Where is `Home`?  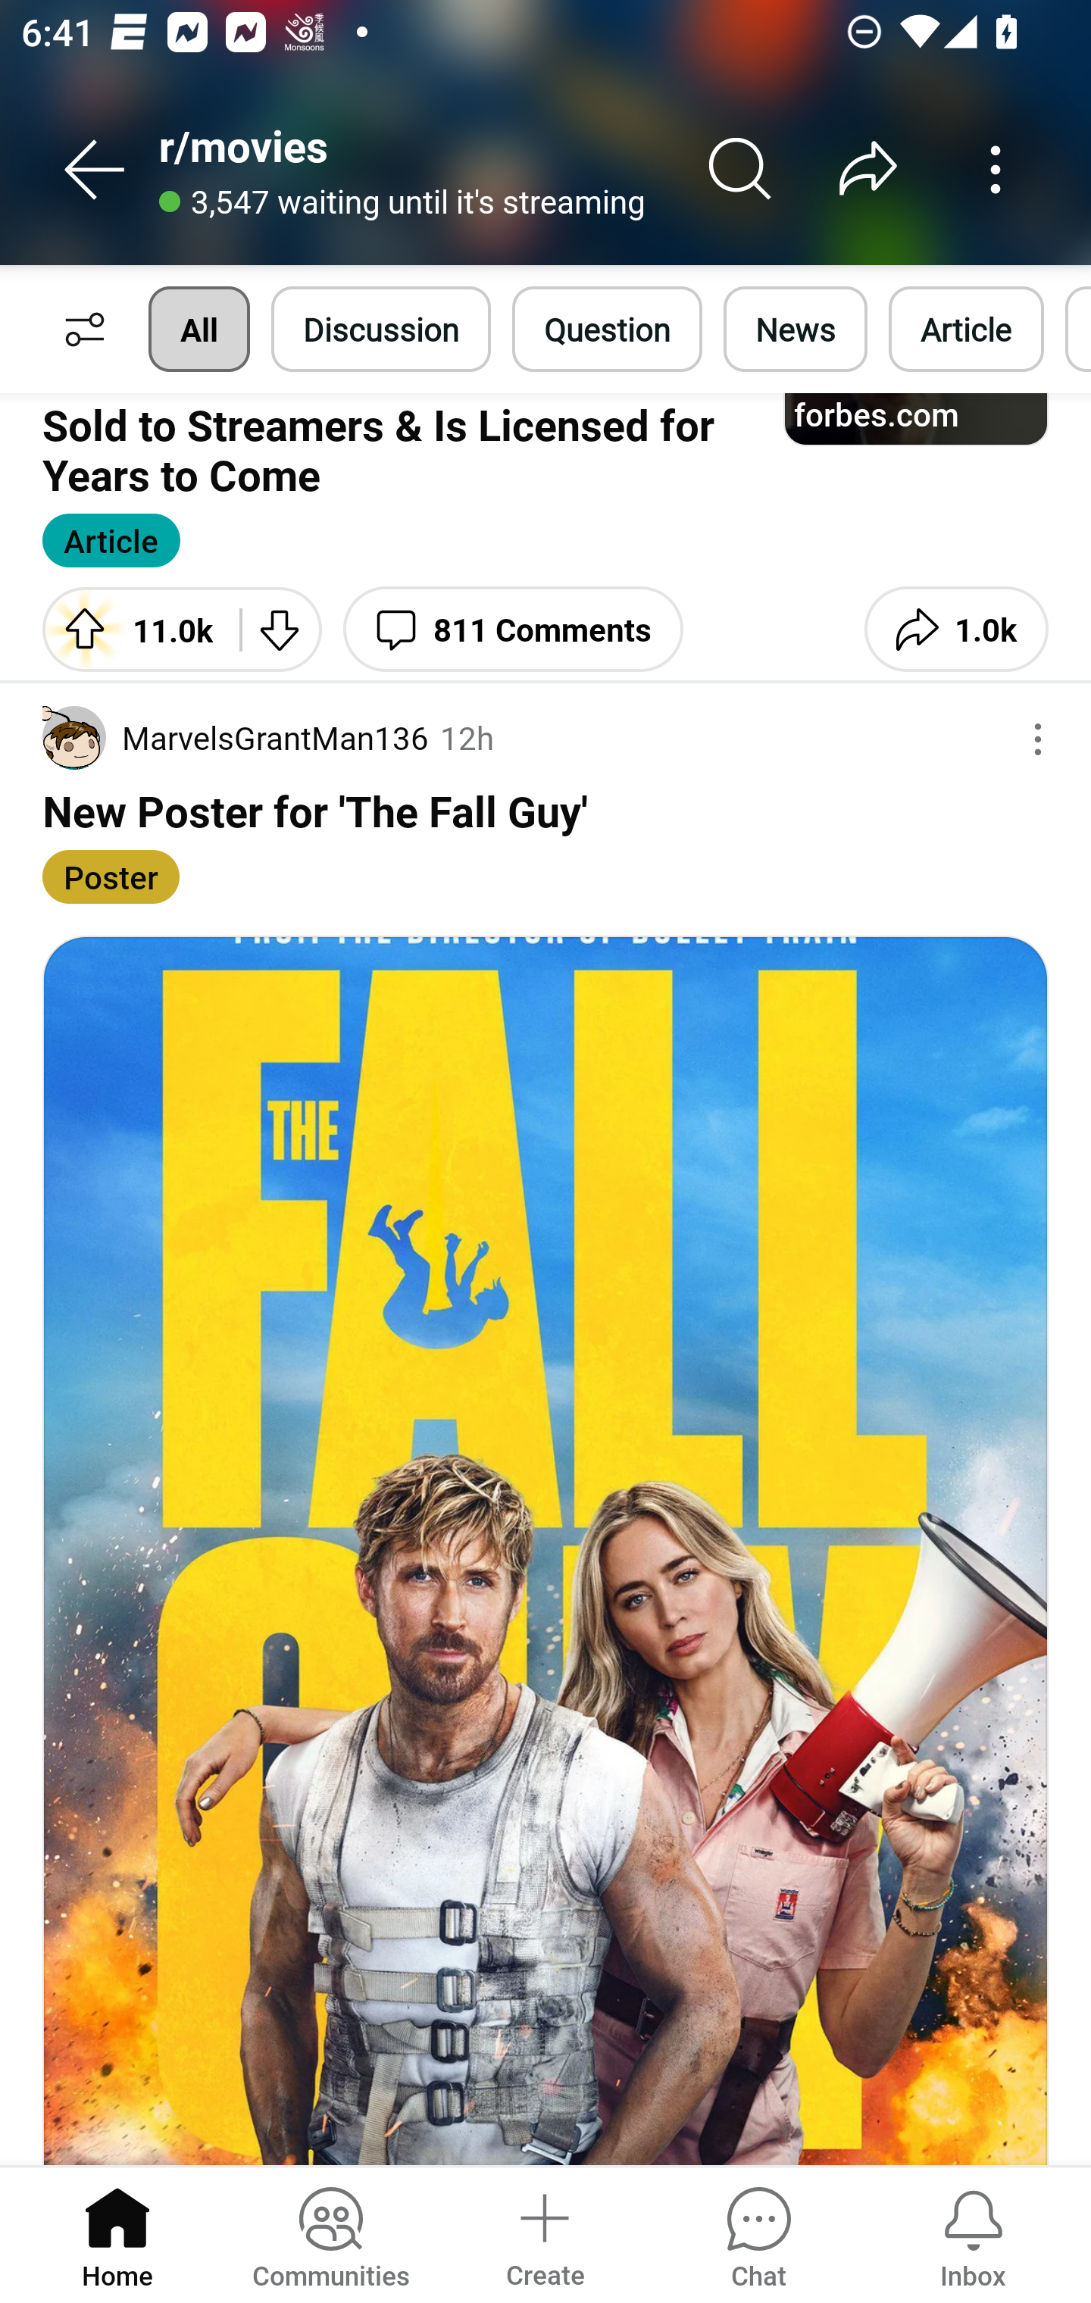
Home is located at coordinates (117, 2233).